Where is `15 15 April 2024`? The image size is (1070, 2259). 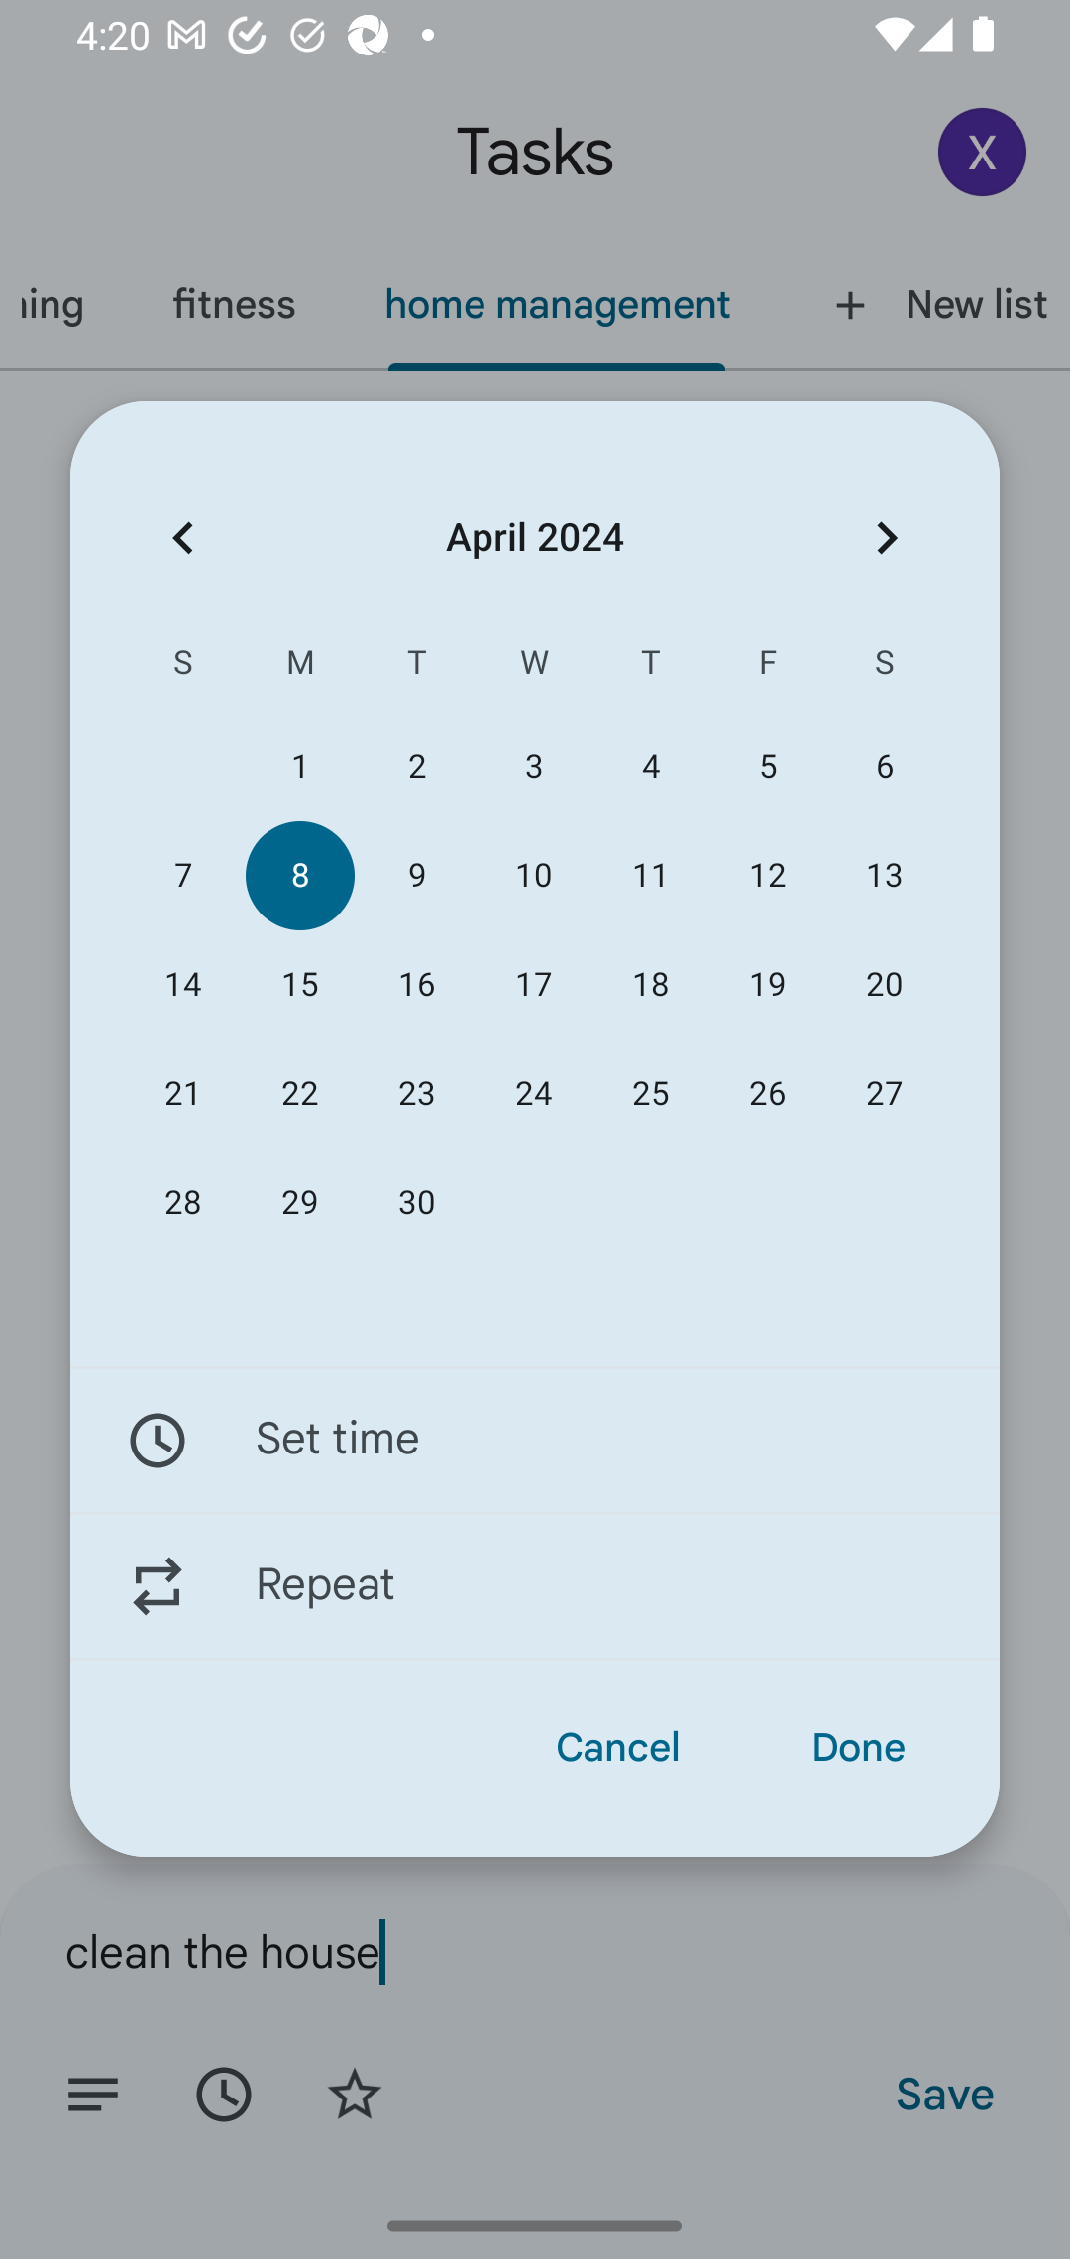
15 15 April 2024 is located at coordinates (299, 985).